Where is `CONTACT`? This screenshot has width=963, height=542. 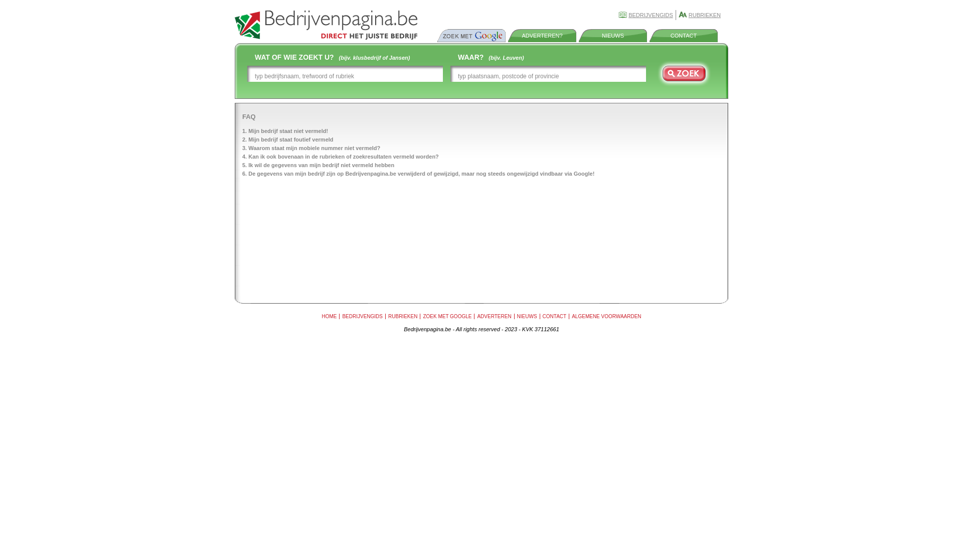
CONTACT is located at coordinates (555, 316).